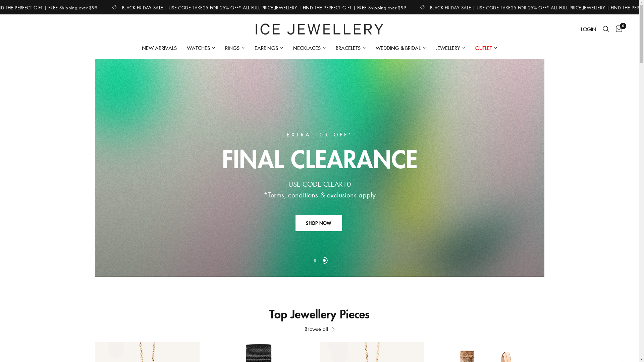 Image resolution: width=644 pixels, height=362 pixels. Describe the element at coordinates (617, 29) in the screenshot. I see `0` at that location.